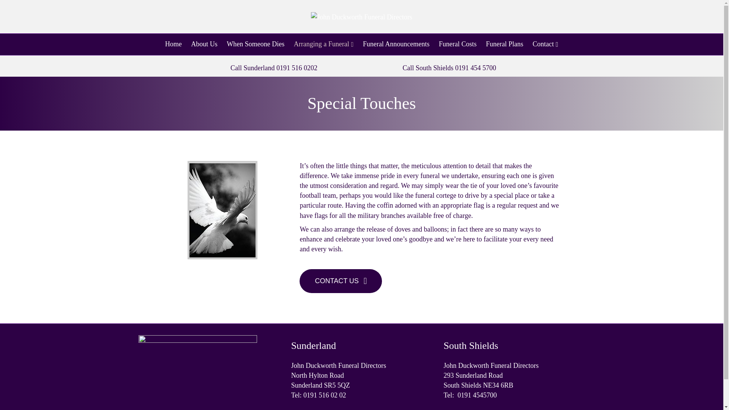 The width and height of the screenshot is (729, 410). Describe the element at coordinates (449, 68) in the screenshot. I see `Call South Shields 0191 454 5700` at that location.